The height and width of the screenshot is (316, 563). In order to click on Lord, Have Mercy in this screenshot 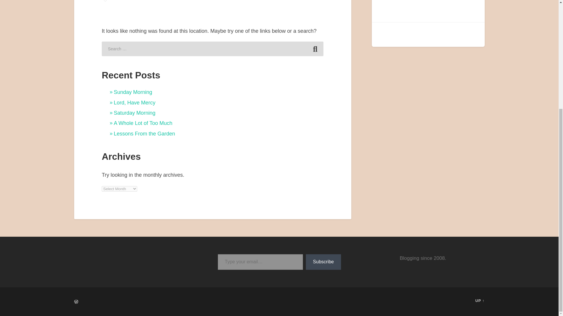, I will do `click(134, 102)`.